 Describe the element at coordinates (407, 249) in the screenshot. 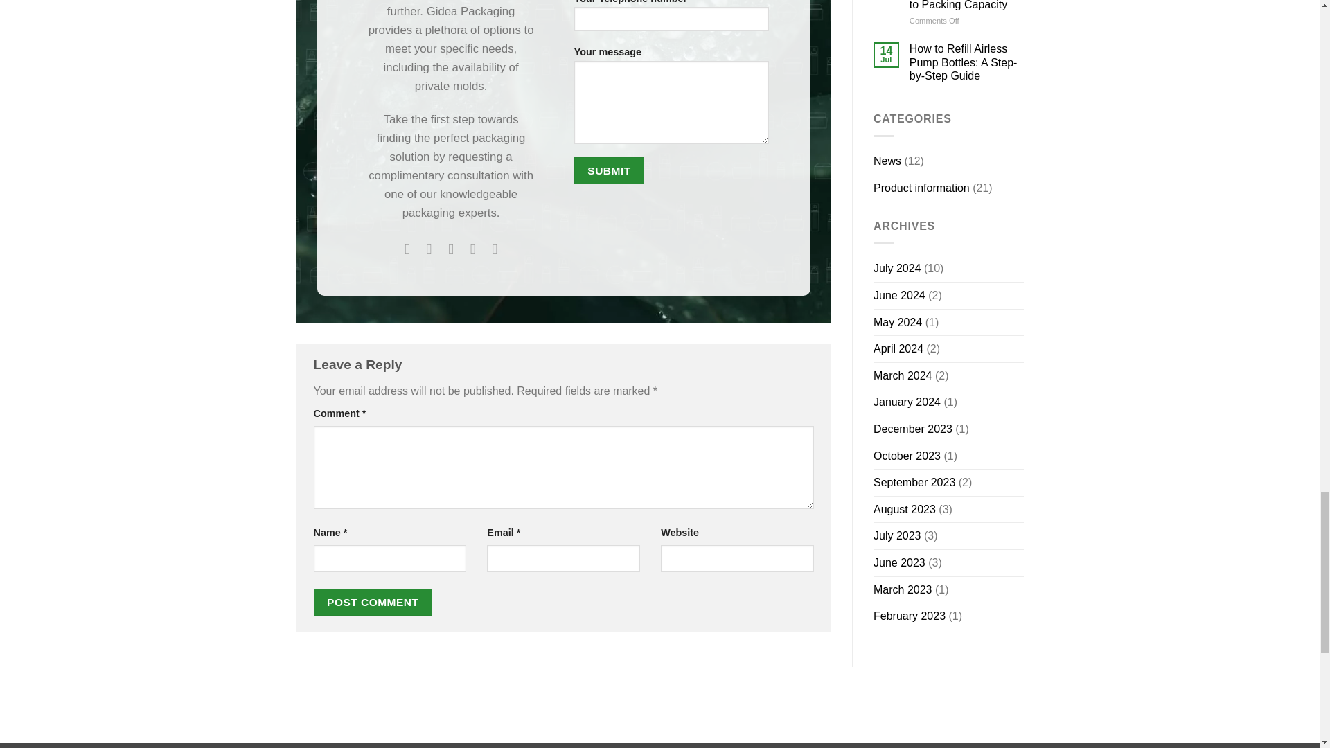

I see `Send us an email` at that location.